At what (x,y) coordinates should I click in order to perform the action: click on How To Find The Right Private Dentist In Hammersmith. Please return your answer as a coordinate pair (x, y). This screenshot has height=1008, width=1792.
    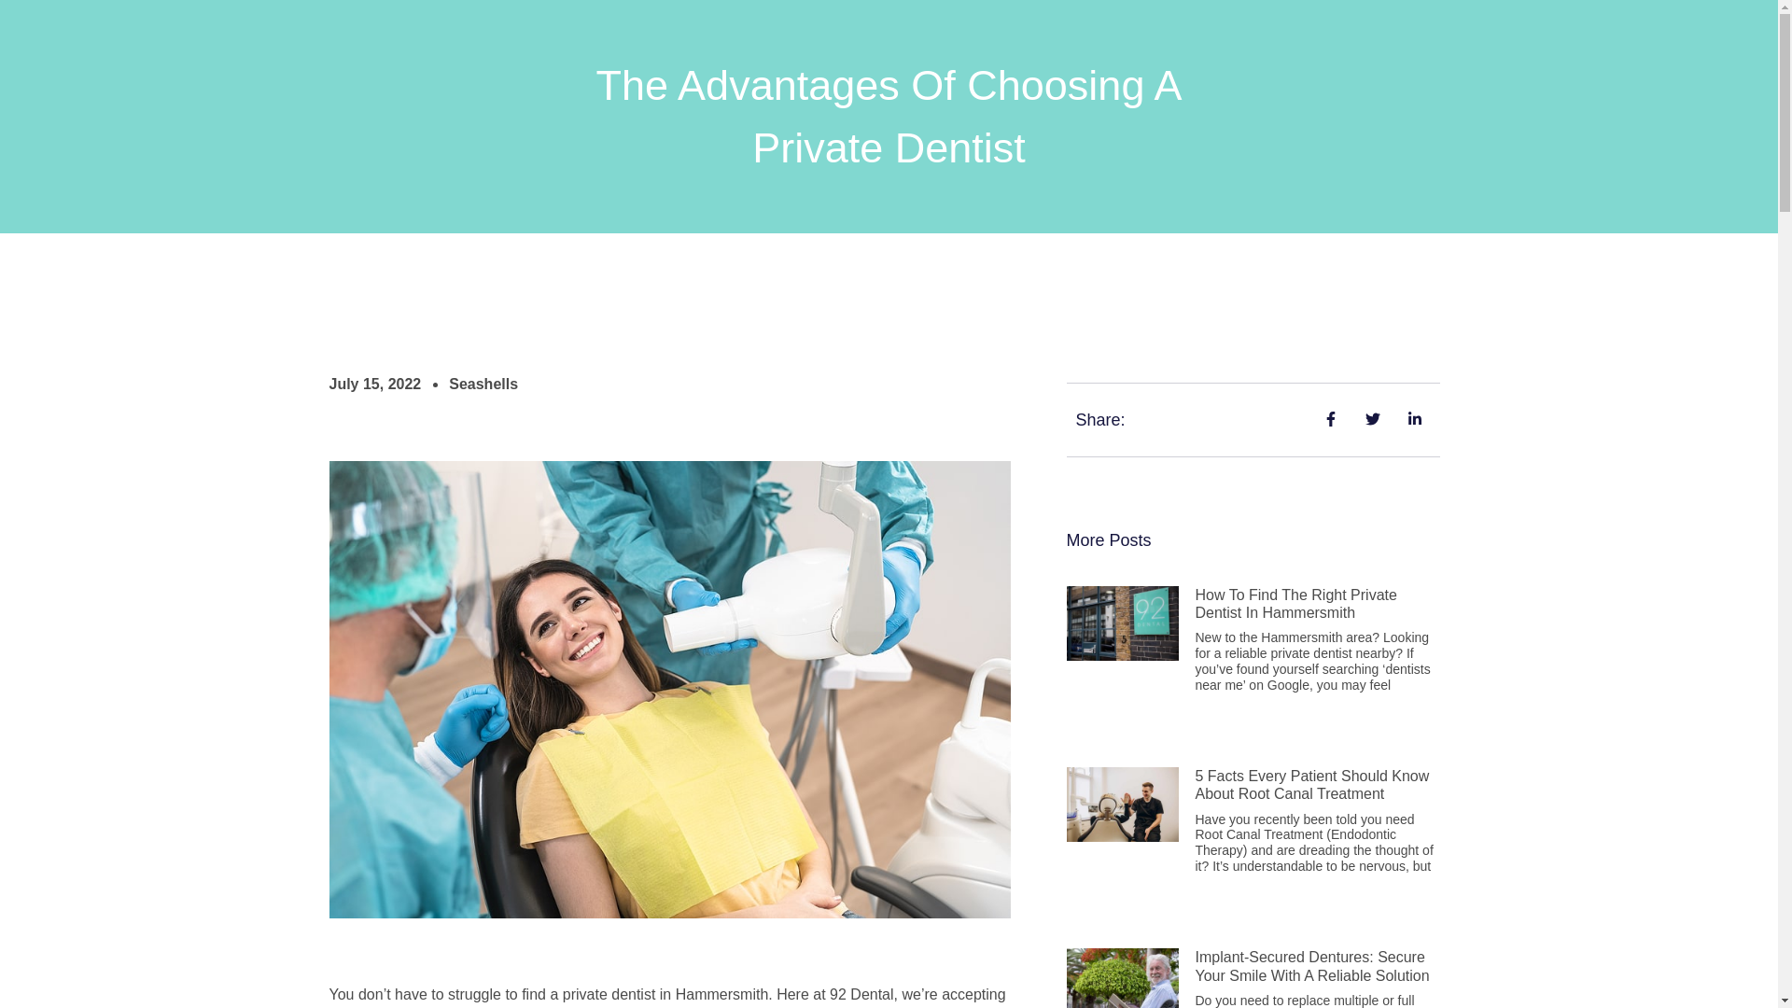
    Looking at the image, I should click on (1295, 603).